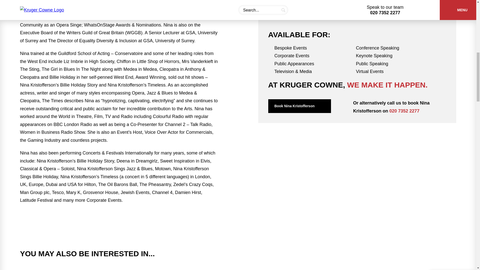  Describe the element at coordinates (299, 106) in the screenshot. I see `Book Nina Kristofferson` at that location.